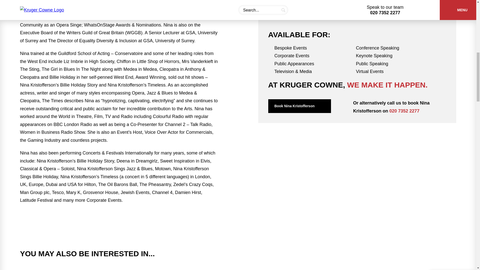  Describe the element at coordinates (299, 106) in the screenshot. I see `Book Nina Kristofferson` at that location.